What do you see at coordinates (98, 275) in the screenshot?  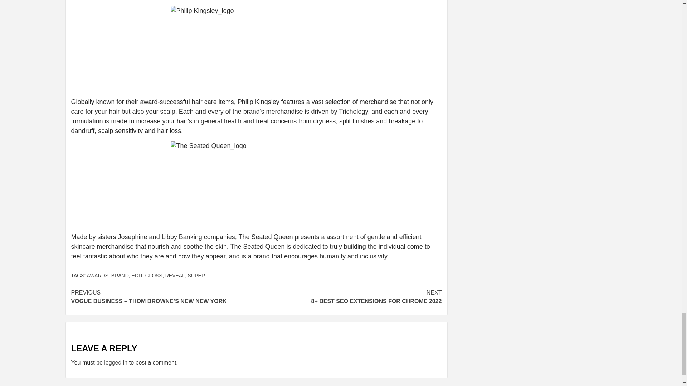 I see `AWARDS` at bounding box center [98, 275].